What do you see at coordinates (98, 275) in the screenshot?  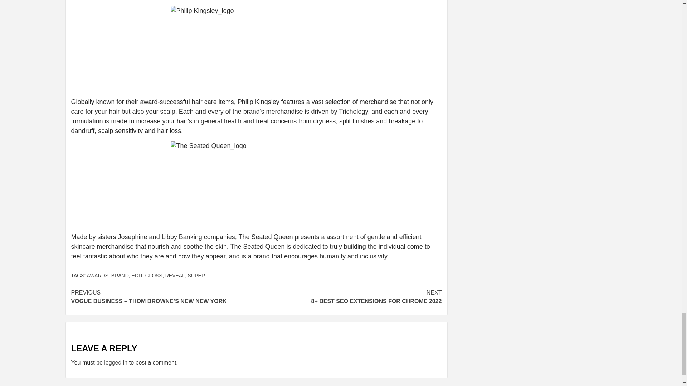 I see `AWARDS` at bounding box center [98, 275].